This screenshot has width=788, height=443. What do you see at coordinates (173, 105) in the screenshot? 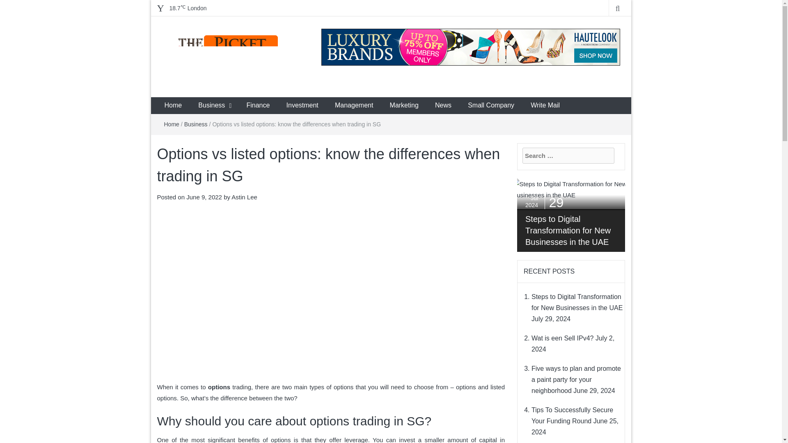
I see `Home` at bounding box center [173, 105].